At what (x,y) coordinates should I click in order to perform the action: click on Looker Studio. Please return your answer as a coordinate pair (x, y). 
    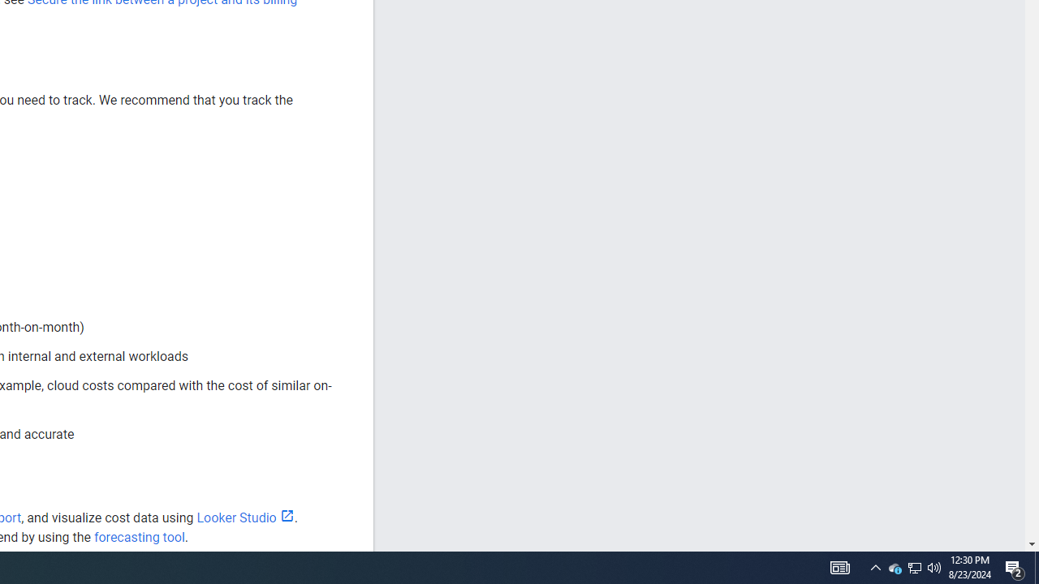
    Looking at the image, I should click on (245, 517).